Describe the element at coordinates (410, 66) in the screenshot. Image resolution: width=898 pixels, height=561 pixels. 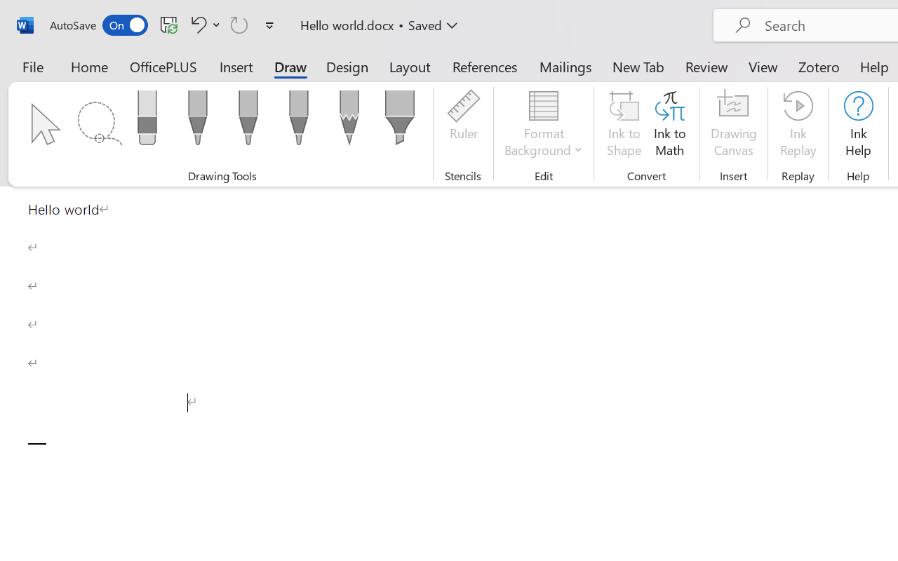
I see `Layout` at that location.